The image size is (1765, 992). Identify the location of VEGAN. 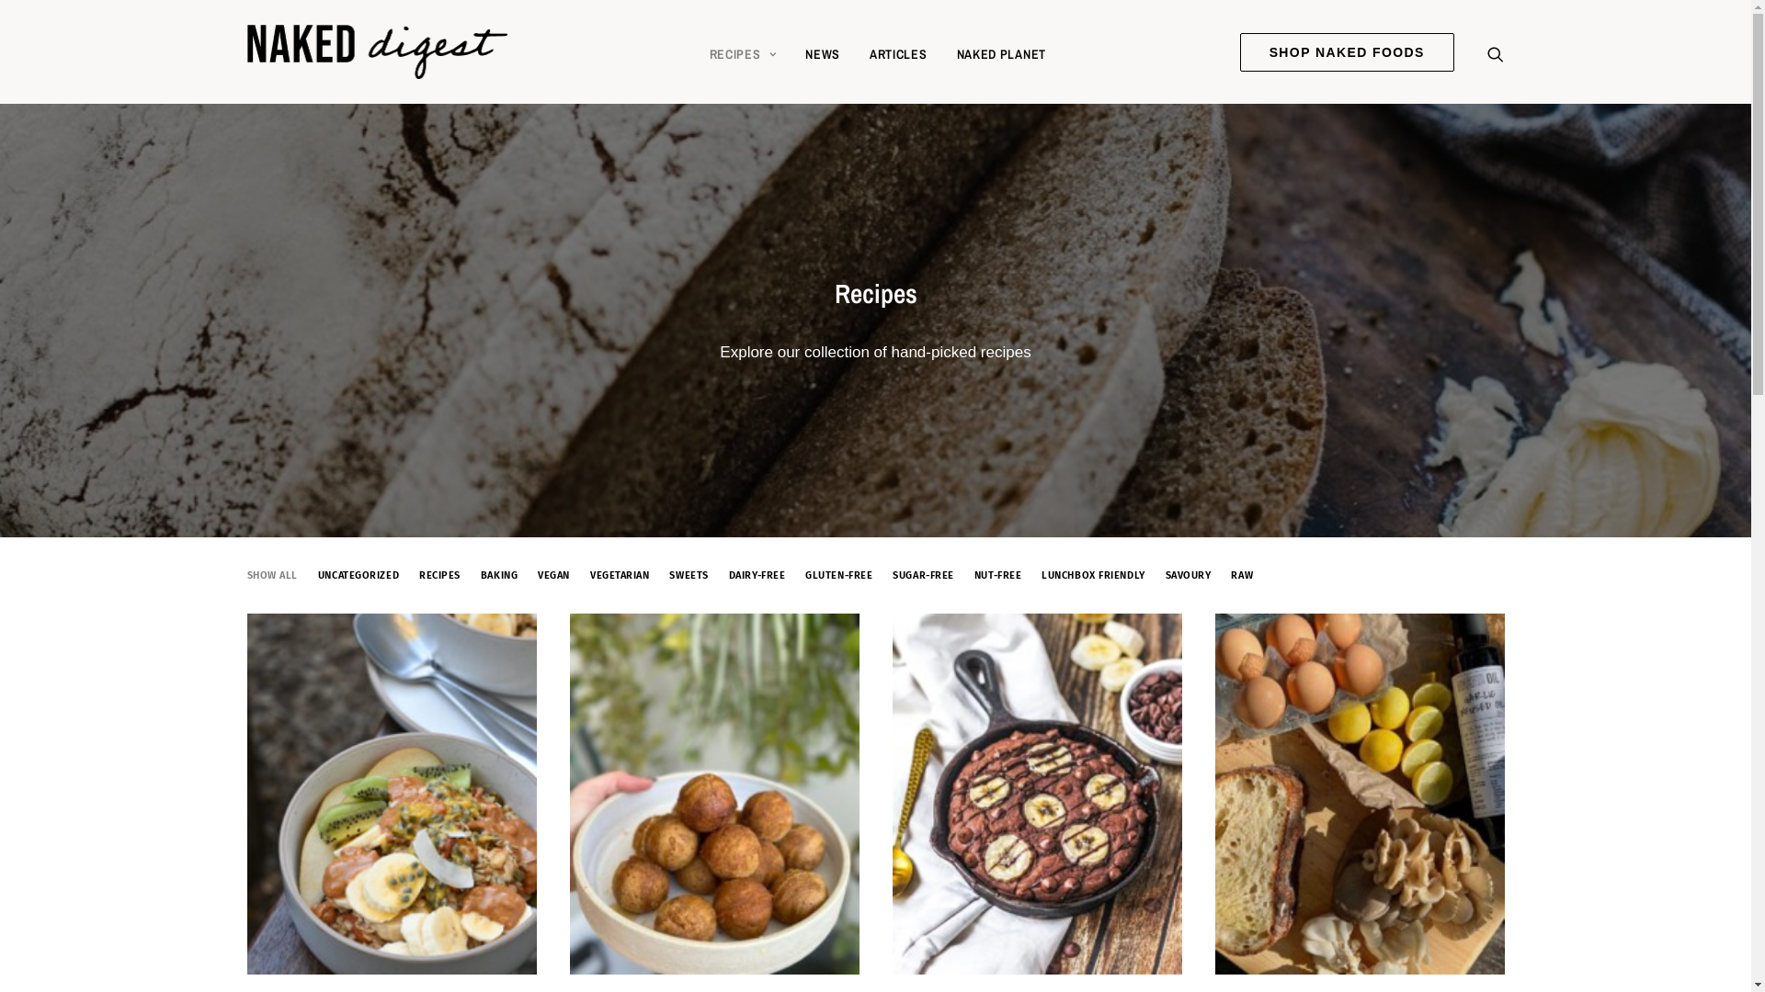
(553, 575).